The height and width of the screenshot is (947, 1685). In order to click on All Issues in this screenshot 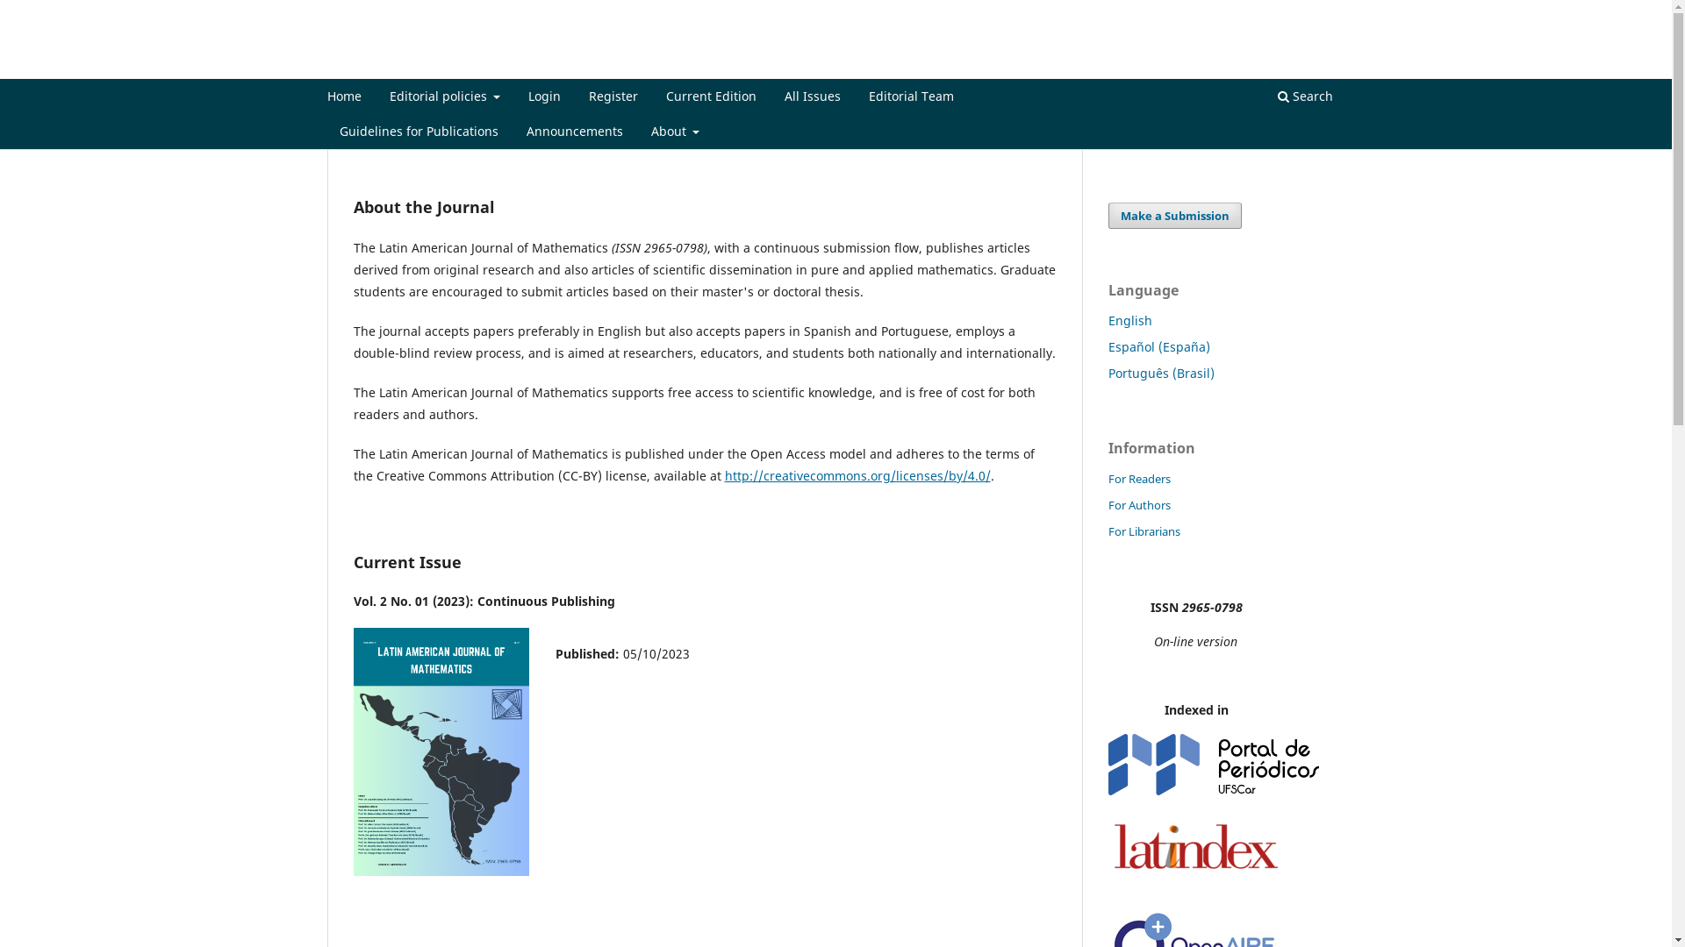, I will do `click(813, 98)`.